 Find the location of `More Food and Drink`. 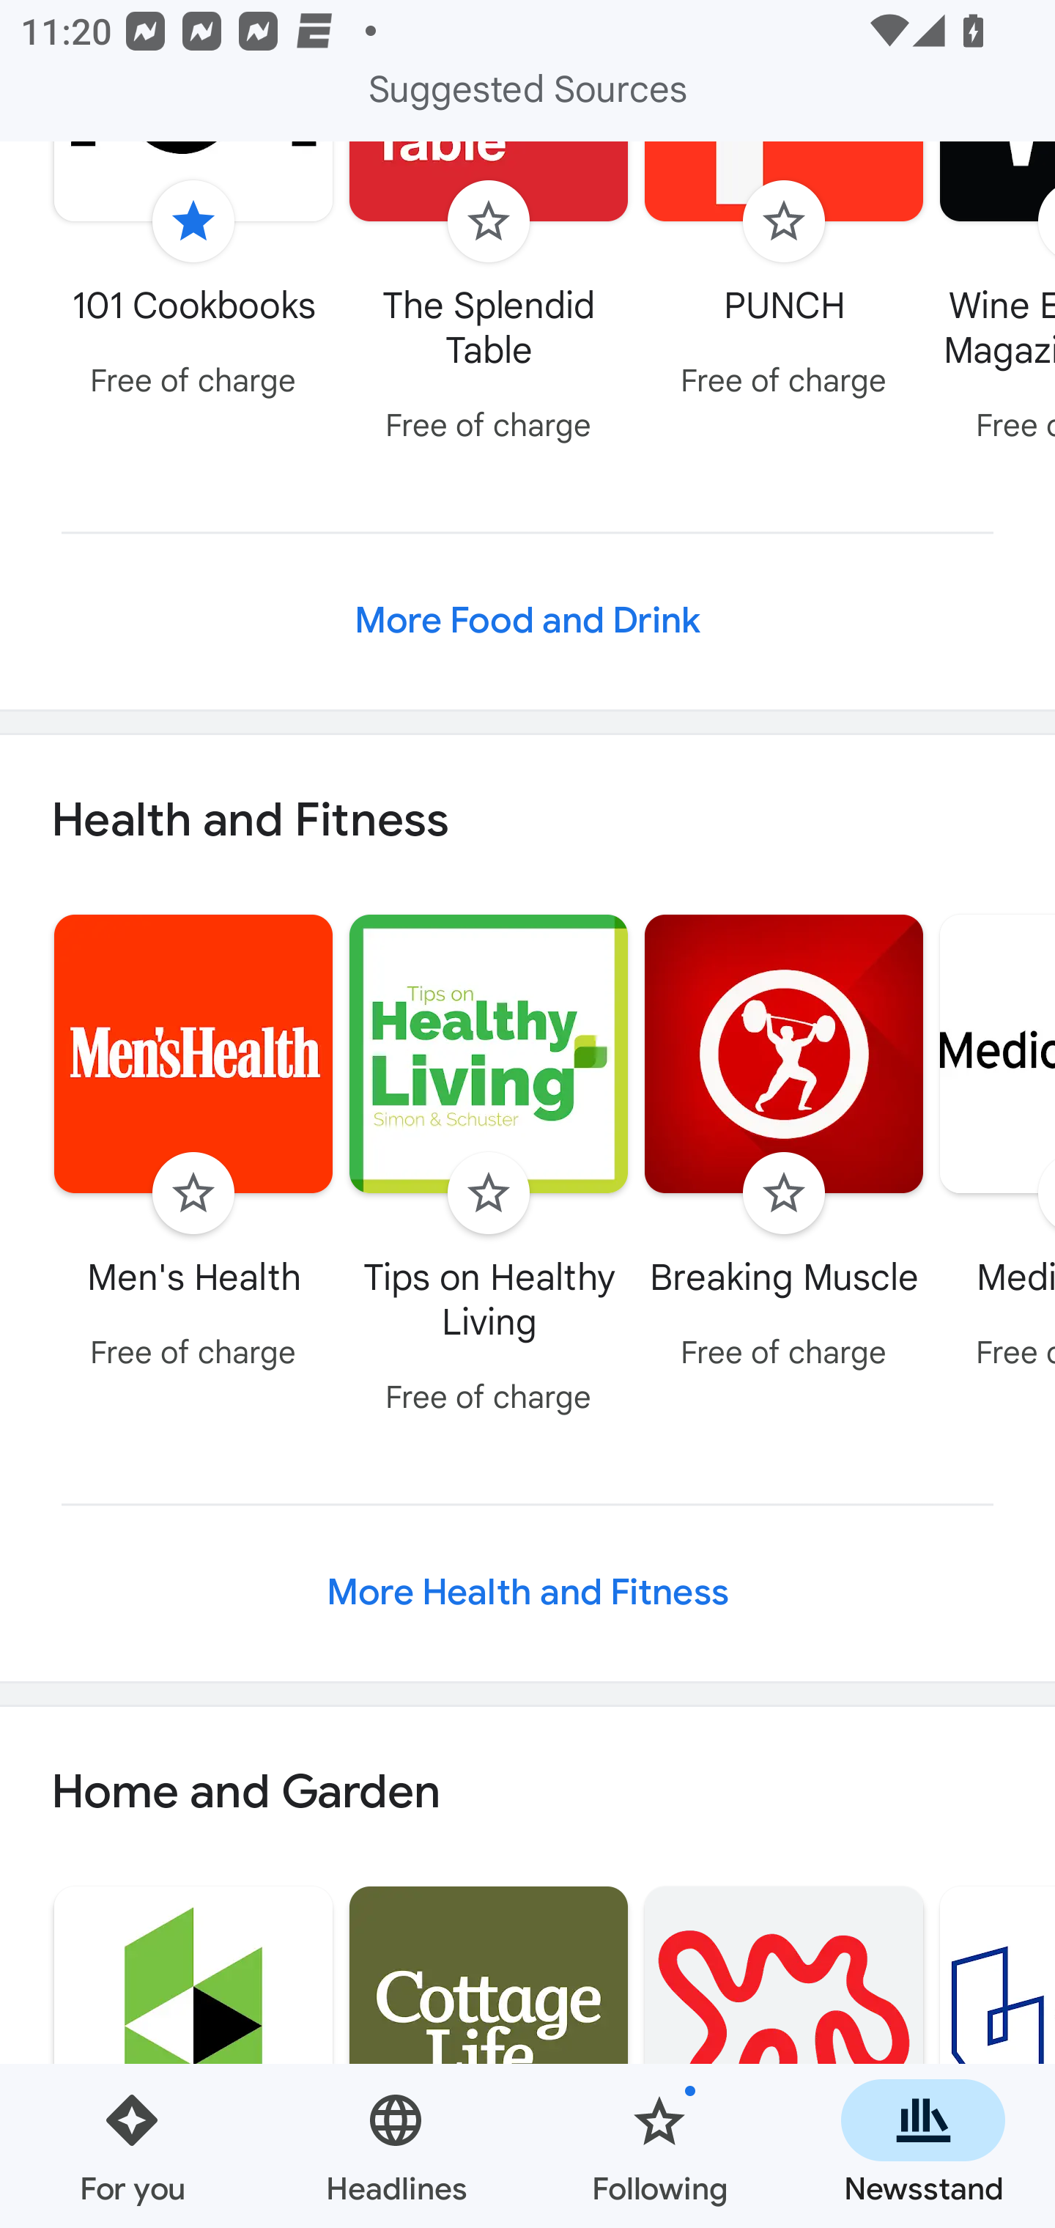

More Food and Drink is located at coordinates (527, 620).